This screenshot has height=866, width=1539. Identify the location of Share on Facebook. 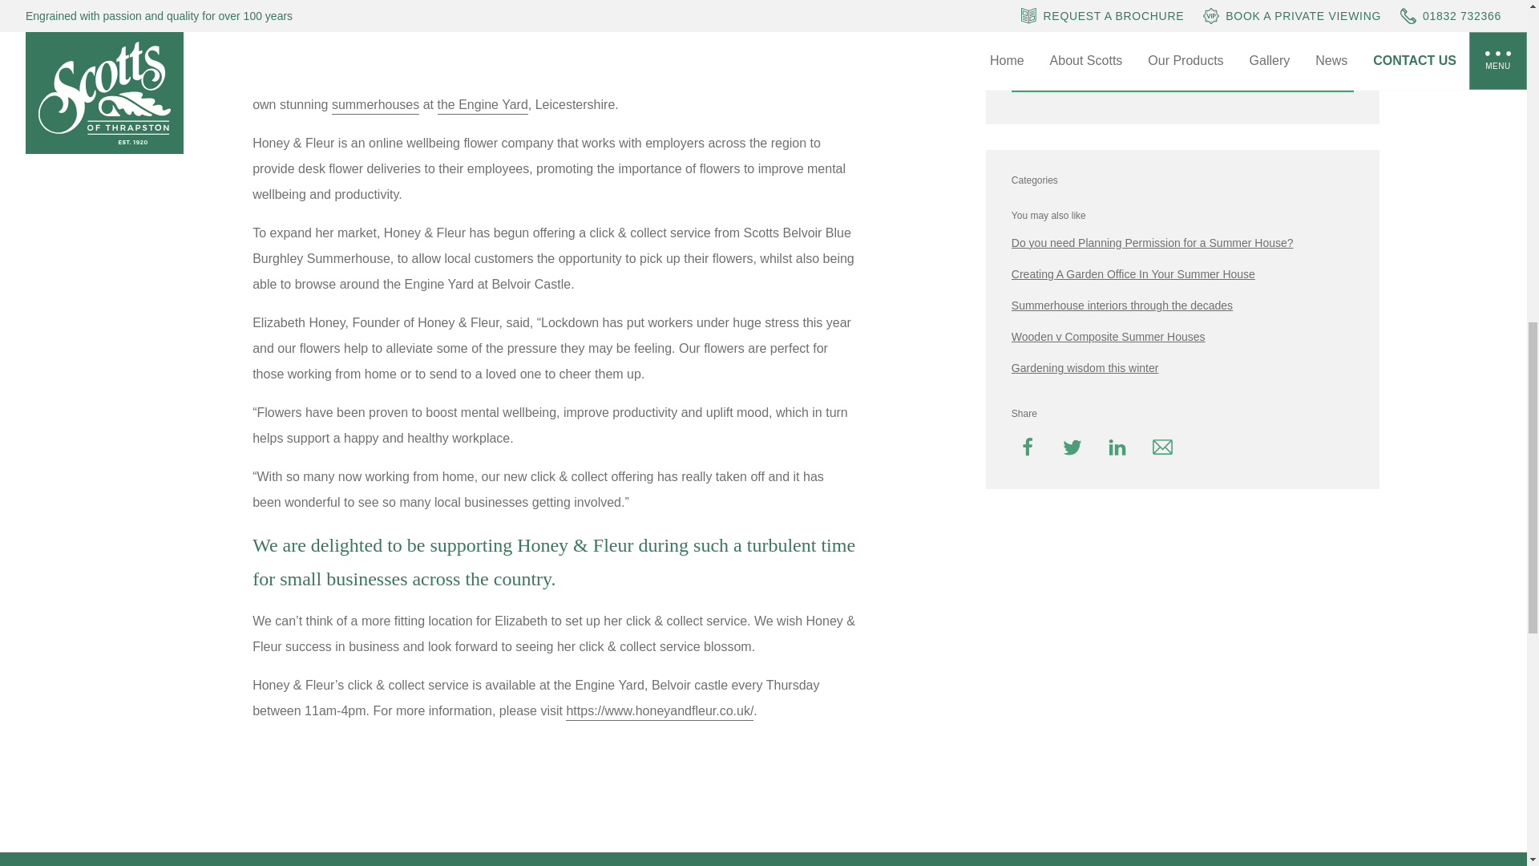
(1027, 447).